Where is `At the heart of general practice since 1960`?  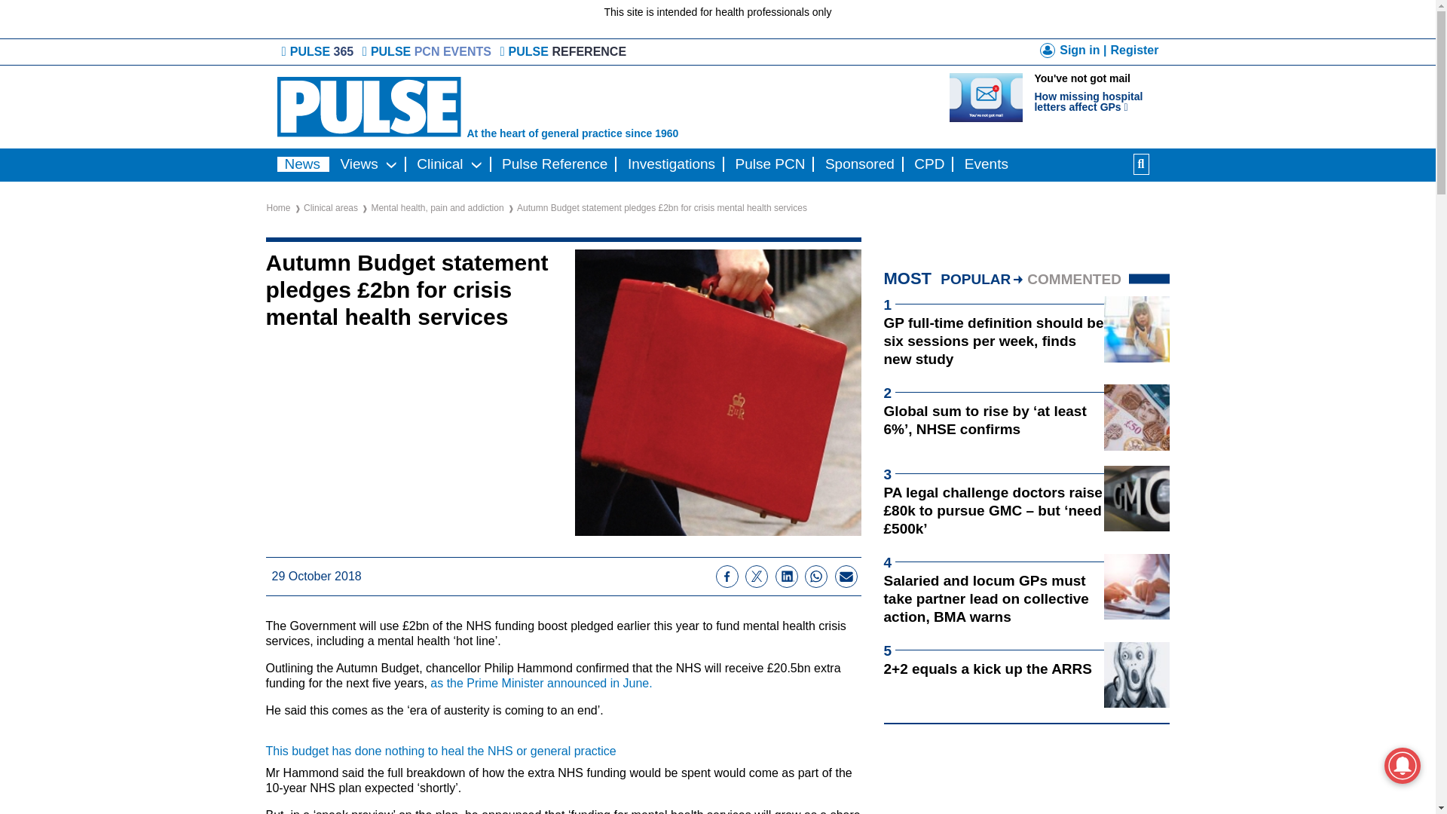 At the heart of general practice since 1960 is located at coordinates (429, 51).